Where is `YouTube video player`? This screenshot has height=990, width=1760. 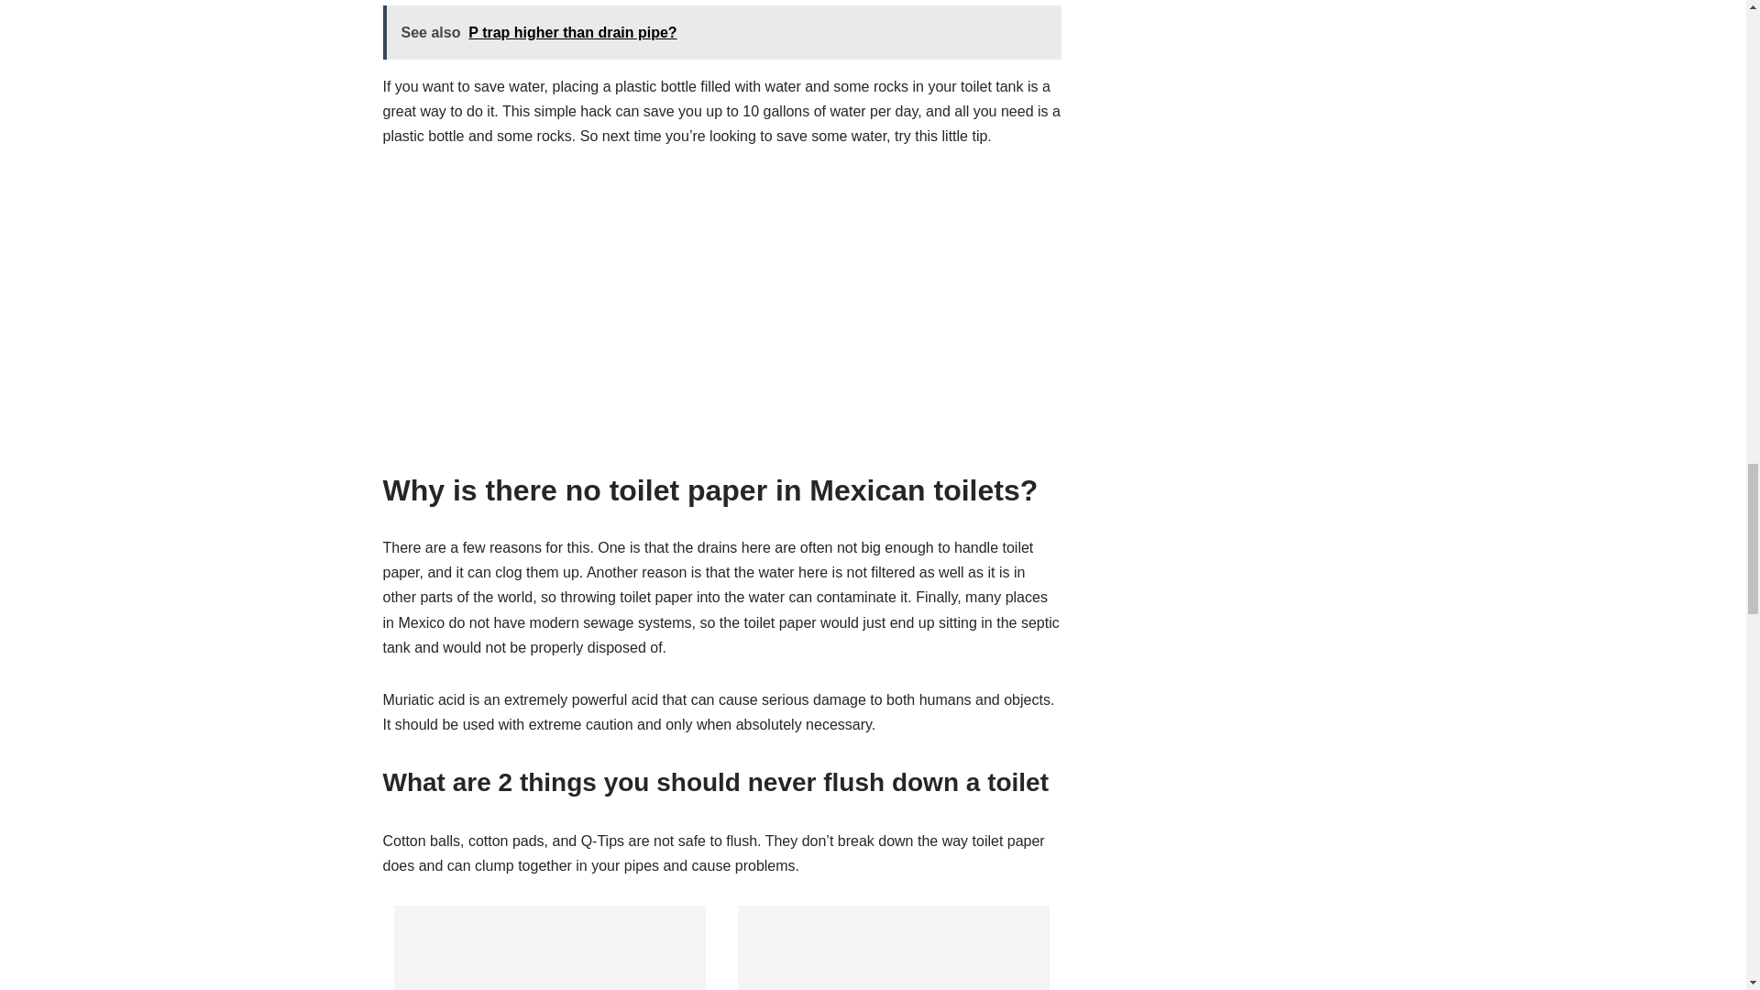 YouTube video player is located at coordinates (640, 293).